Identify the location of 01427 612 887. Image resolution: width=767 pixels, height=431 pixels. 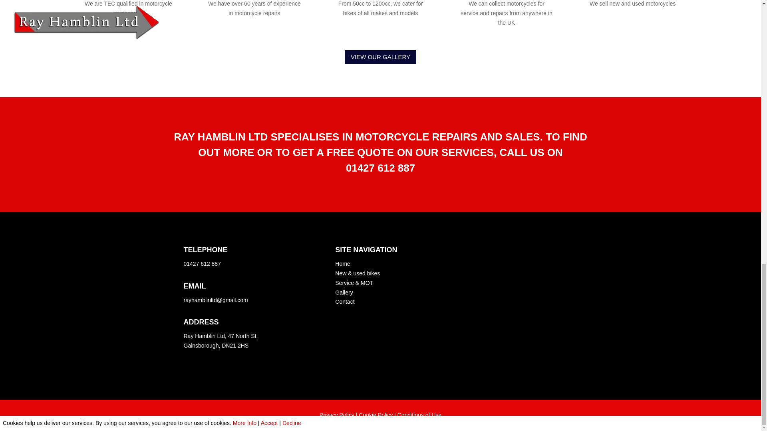
(202, 263).